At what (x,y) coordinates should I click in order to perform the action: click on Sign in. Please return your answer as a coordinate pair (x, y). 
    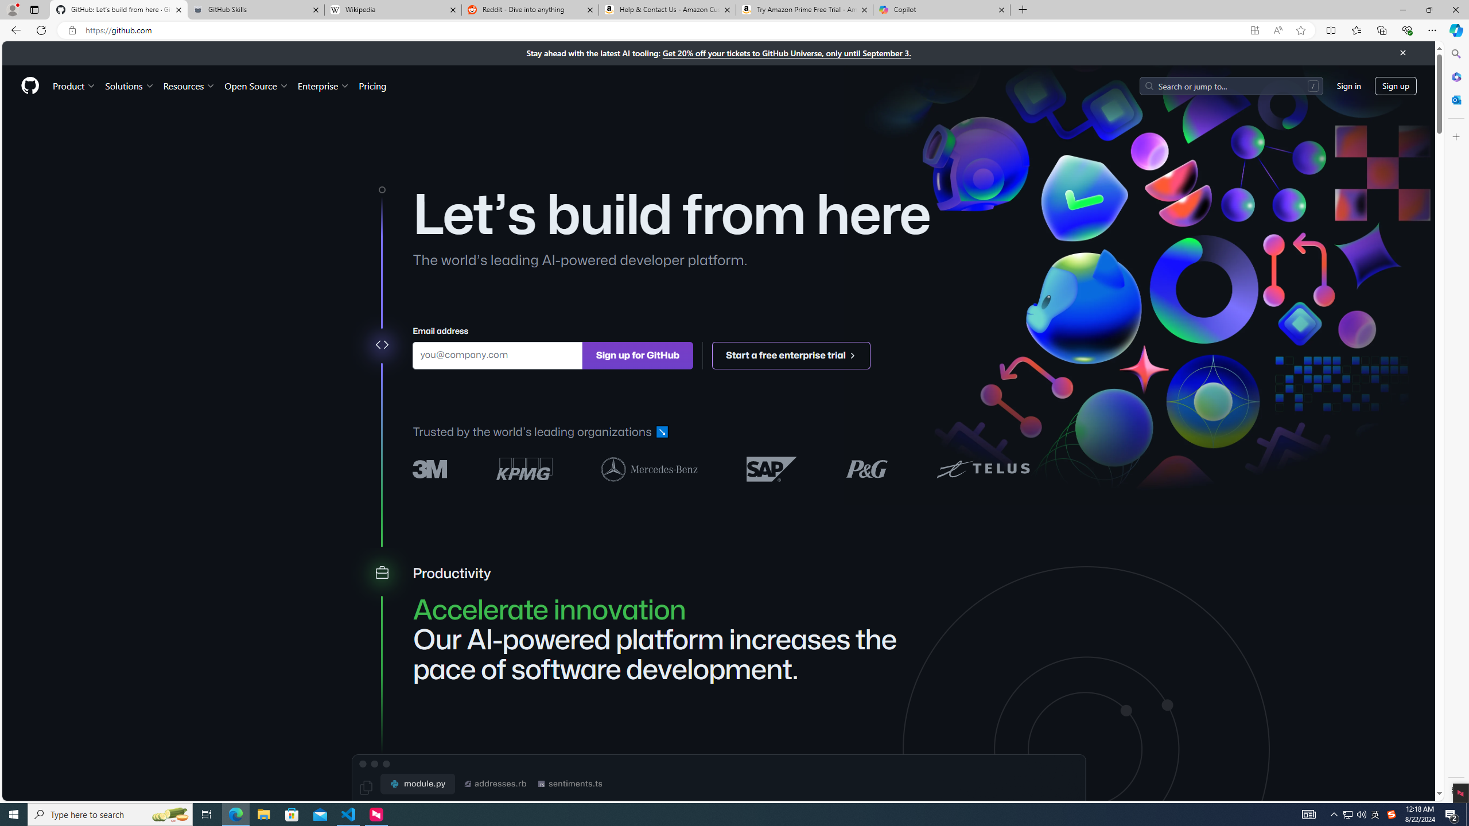
    Looking at the image, I should click on (1348, 85).